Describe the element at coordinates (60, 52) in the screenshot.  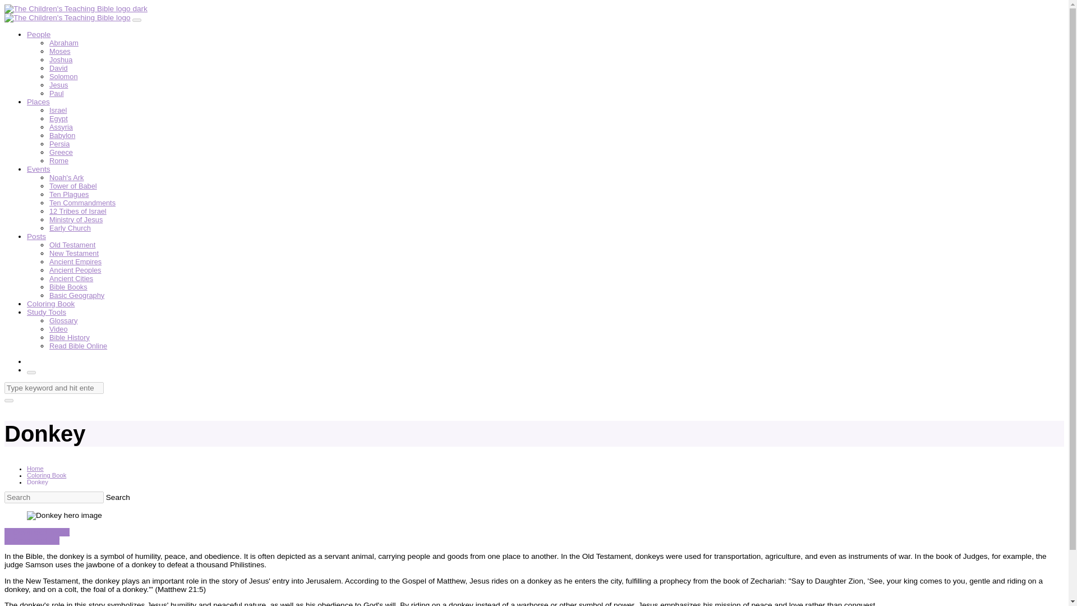
I see `Moses` at that location.